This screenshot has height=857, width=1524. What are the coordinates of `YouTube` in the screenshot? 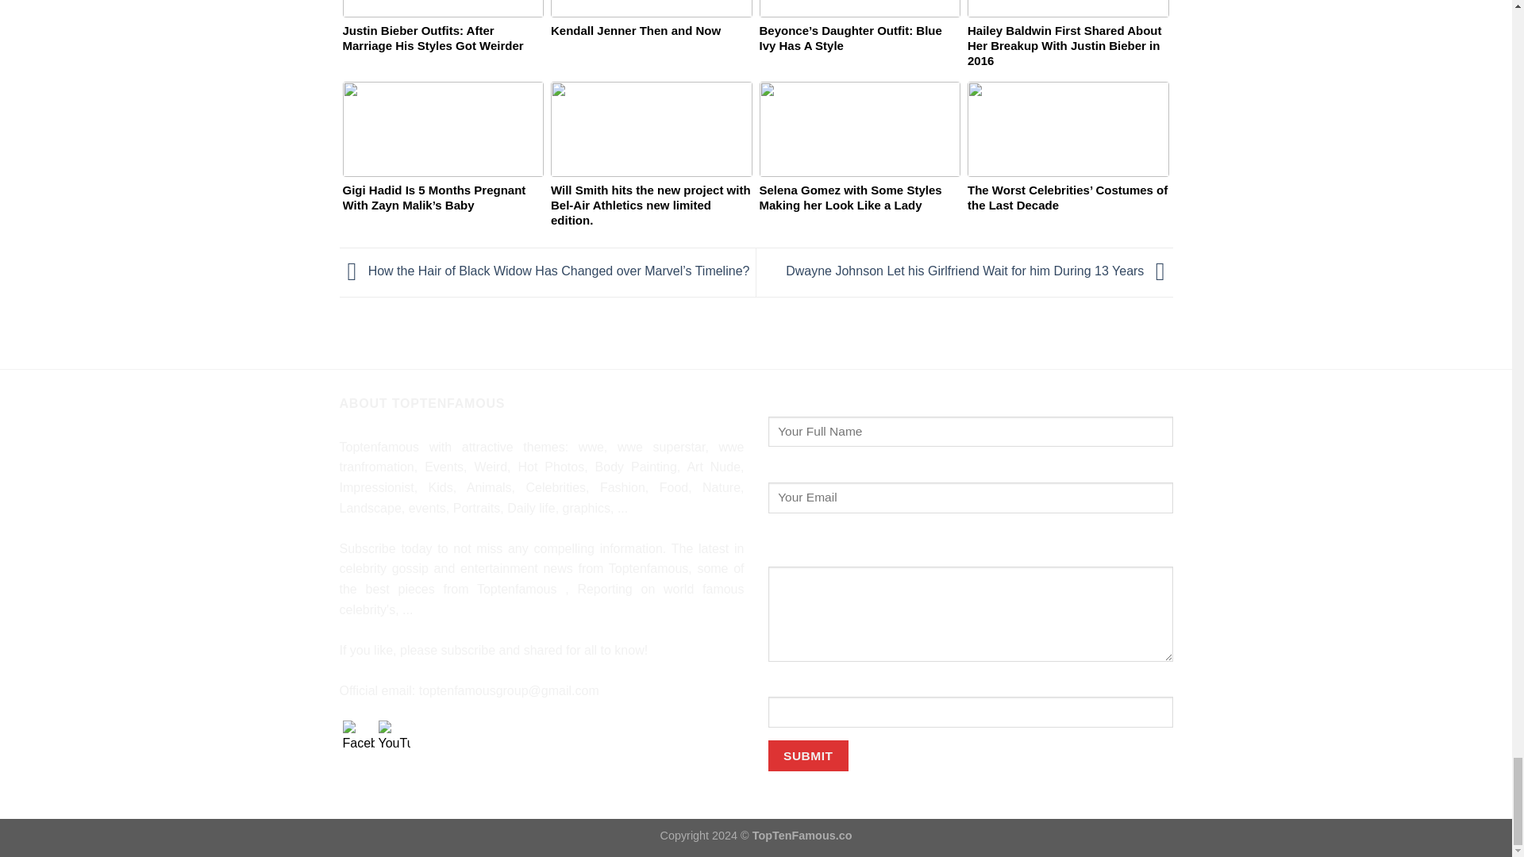 It's located at (394, 736).